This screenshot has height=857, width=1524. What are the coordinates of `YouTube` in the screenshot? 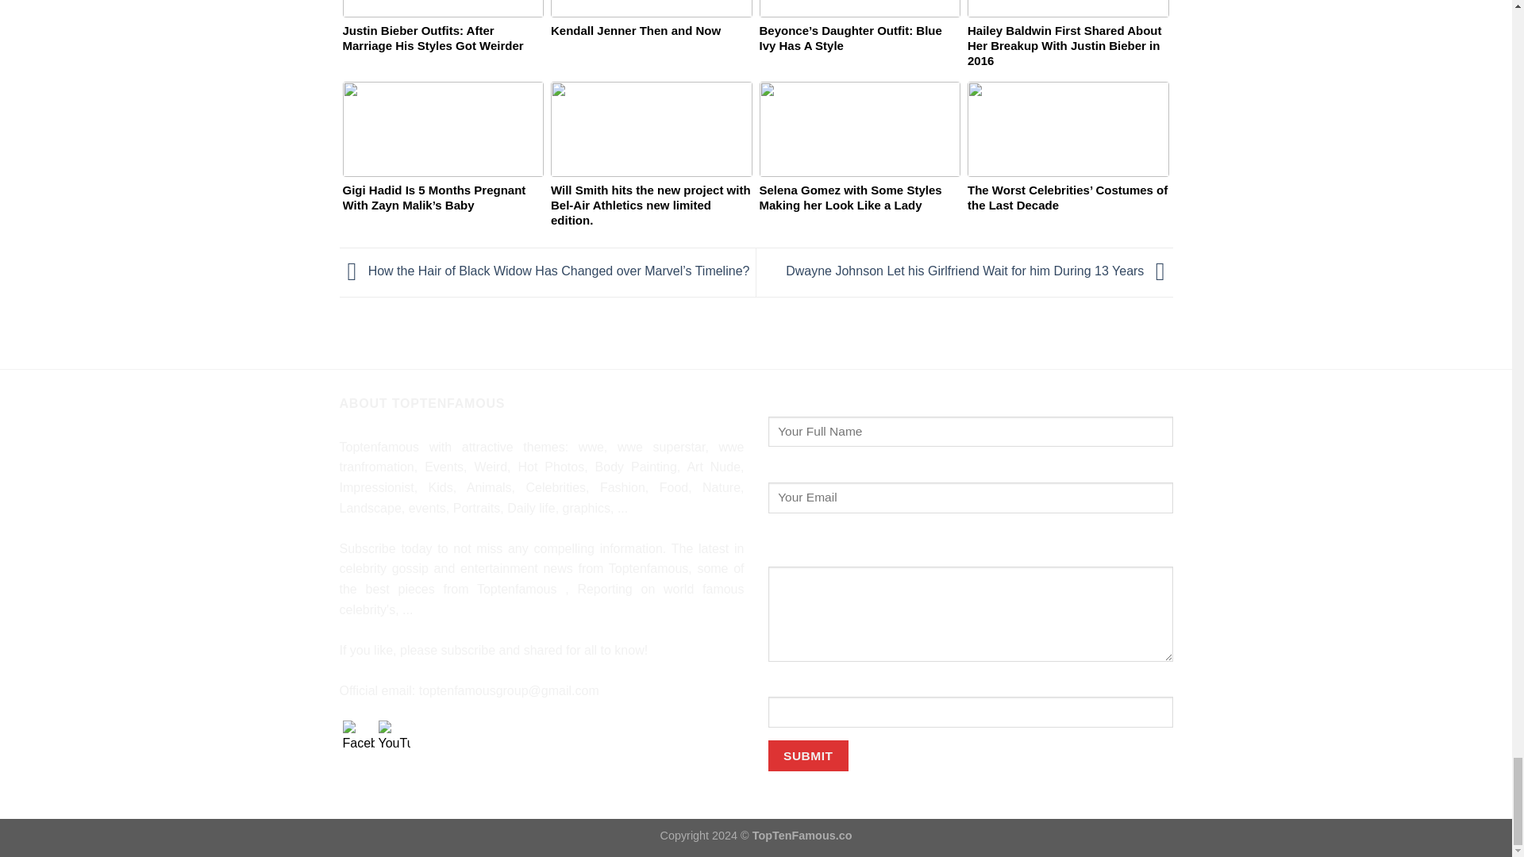 It's located at (394, 736).